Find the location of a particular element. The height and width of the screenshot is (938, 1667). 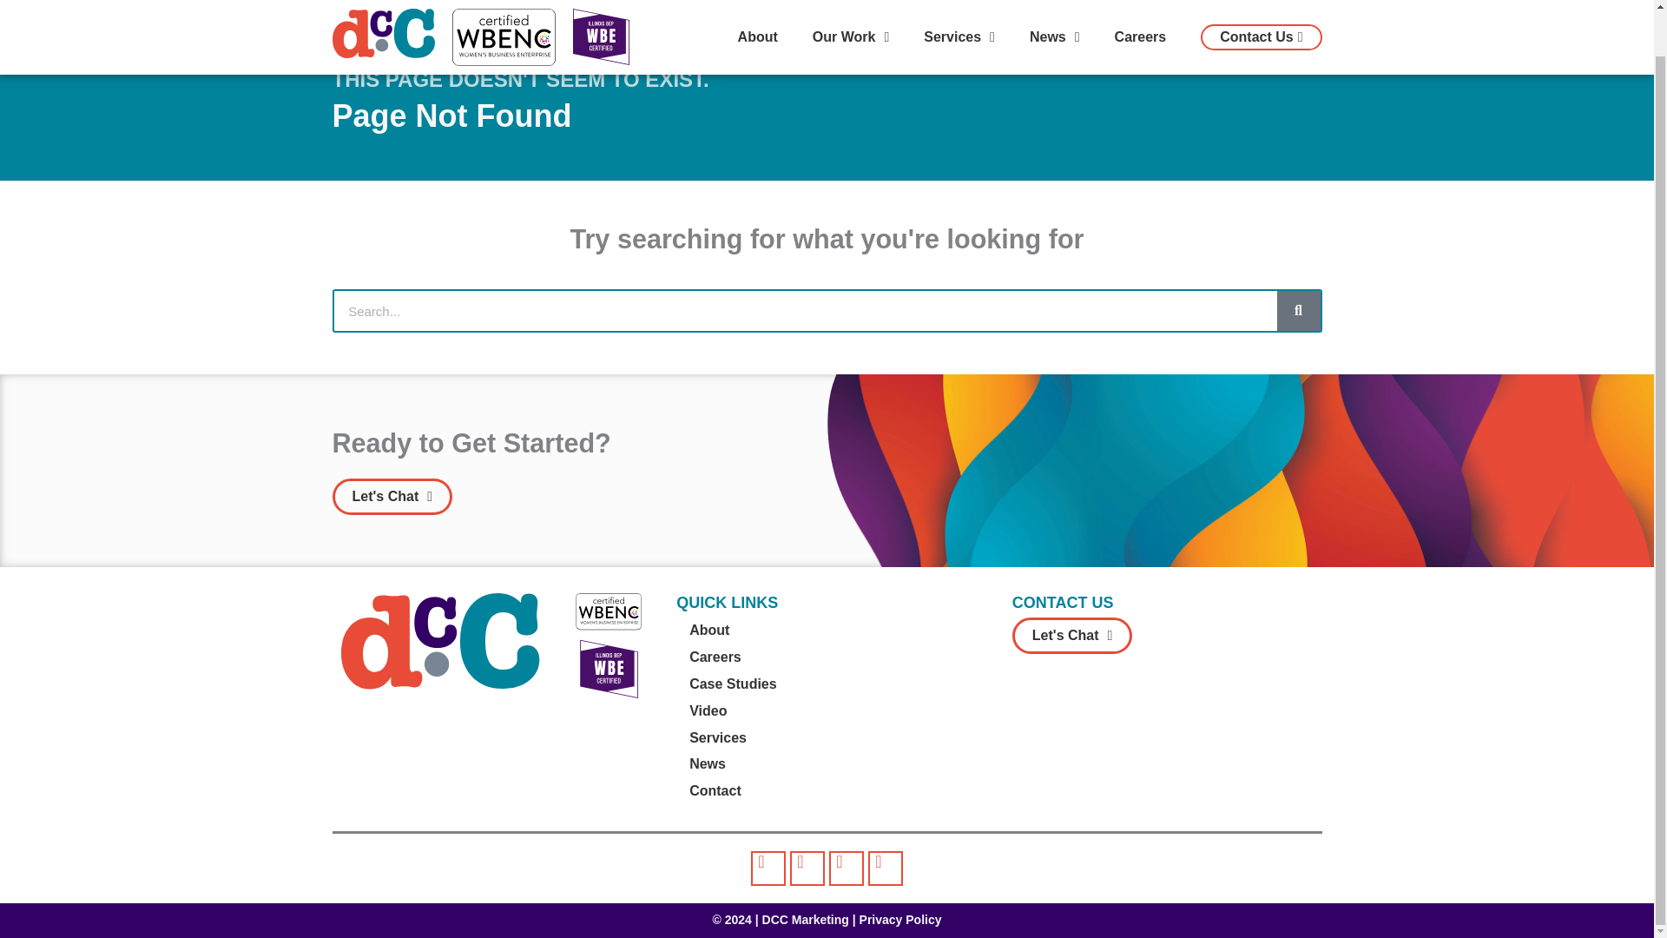

Our Work is located at coordinates (851, 5).